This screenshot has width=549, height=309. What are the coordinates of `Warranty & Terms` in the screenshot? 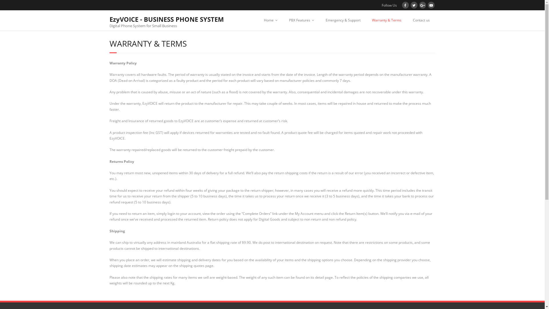 It's located at (387, 20).